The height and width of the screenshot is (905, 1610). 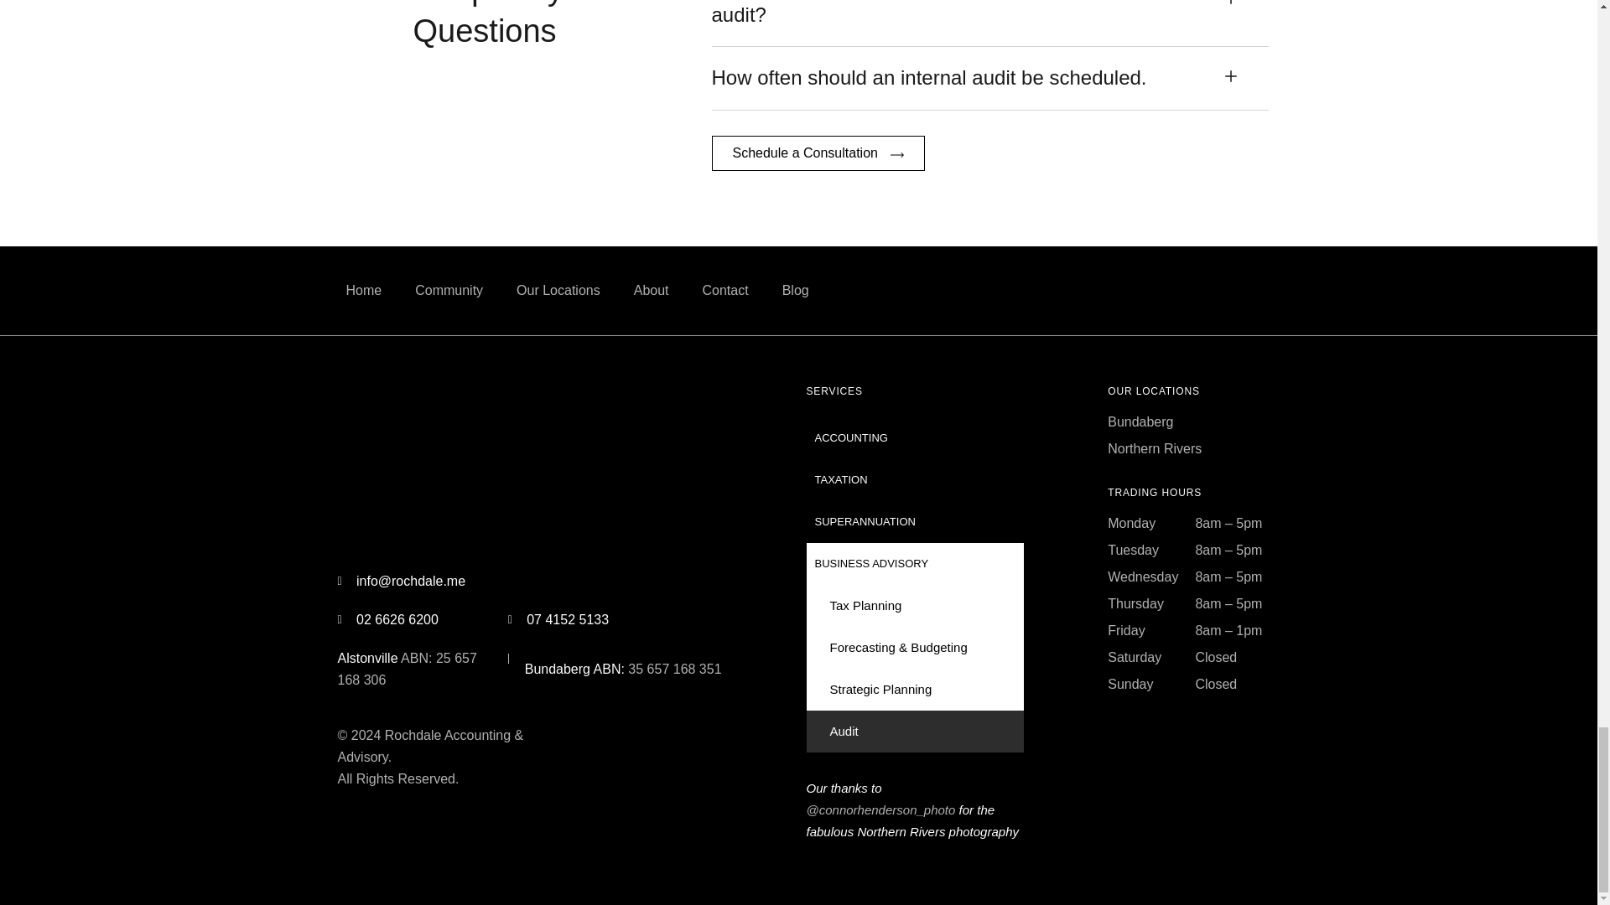 I want to click on Find Us On Facebook, so click(x=1150, y=290).